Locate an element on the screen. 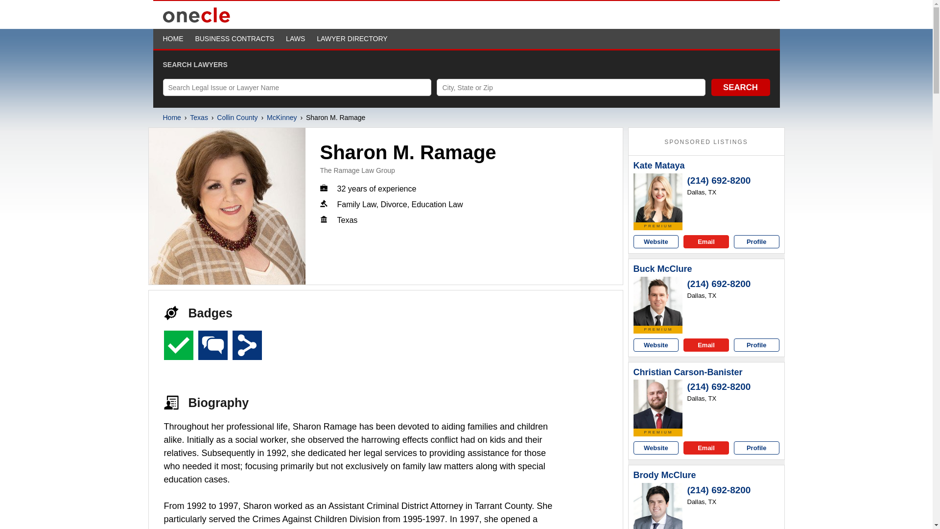  Search Legal Issue or Lawyer Name is located at coordinates (297, 87).